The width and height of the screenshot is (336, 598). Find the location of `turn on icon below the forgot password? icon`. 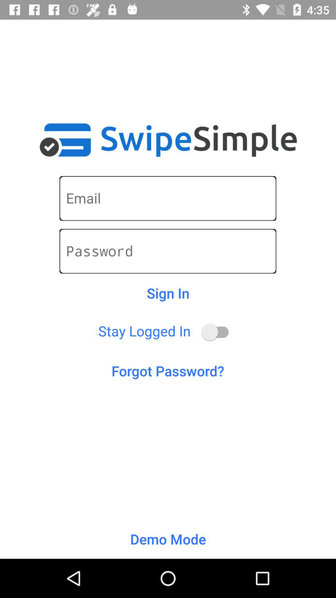

turn on icon below the forgot password? icon is located at coordinates (168, 539).